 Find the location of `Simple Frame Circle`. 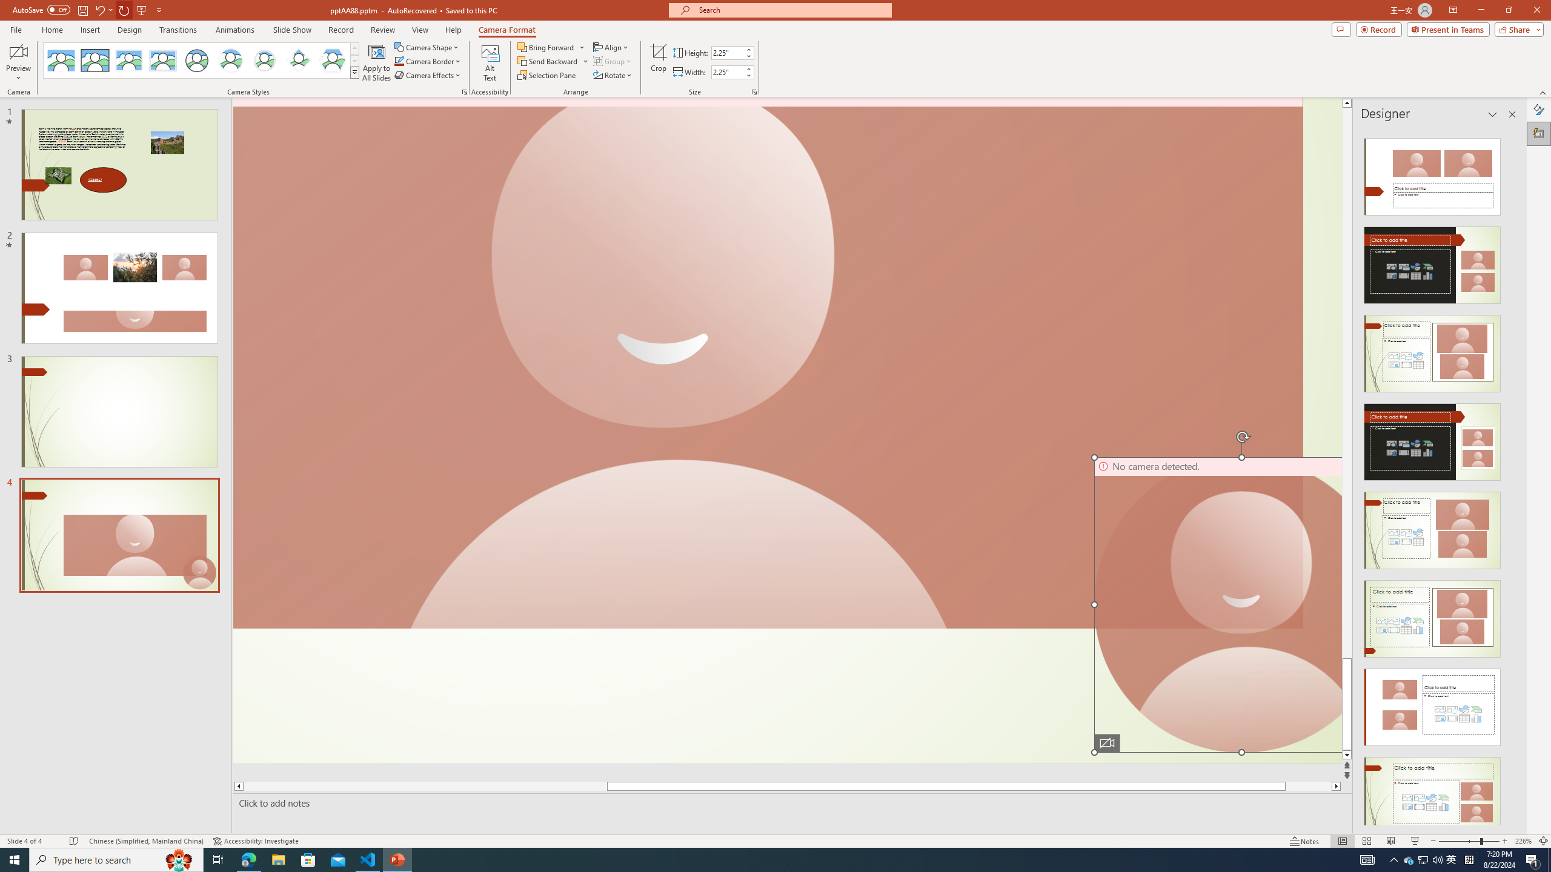

Simple Frame Circle is located at coordinates (196, 61).